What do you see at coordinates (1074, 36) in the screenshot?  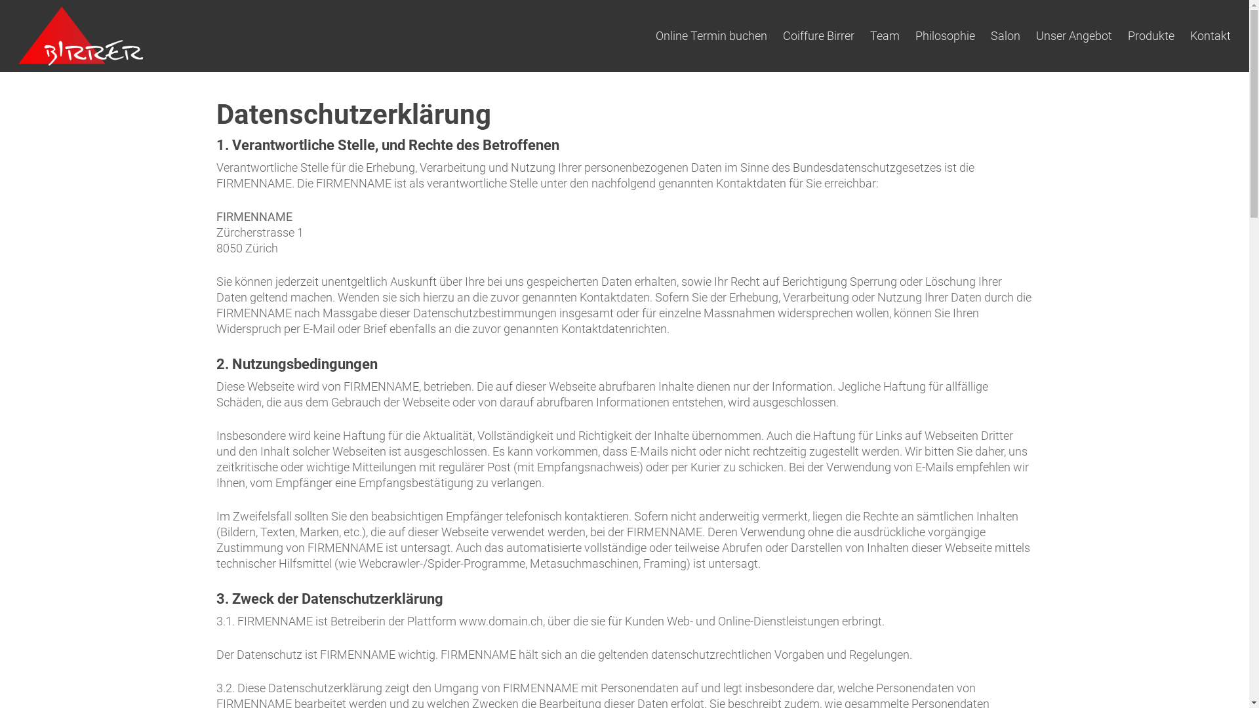 I see `Unser Angebot` at bounding box center [1074, 36].